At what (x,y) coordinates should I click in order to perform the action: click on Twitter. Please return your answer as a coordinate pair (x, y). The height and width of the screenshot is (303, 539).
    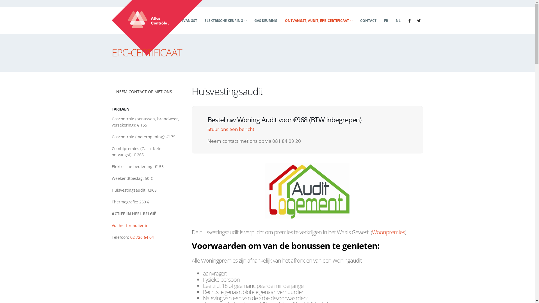
    Looking at the image, I should click on (419, 21).